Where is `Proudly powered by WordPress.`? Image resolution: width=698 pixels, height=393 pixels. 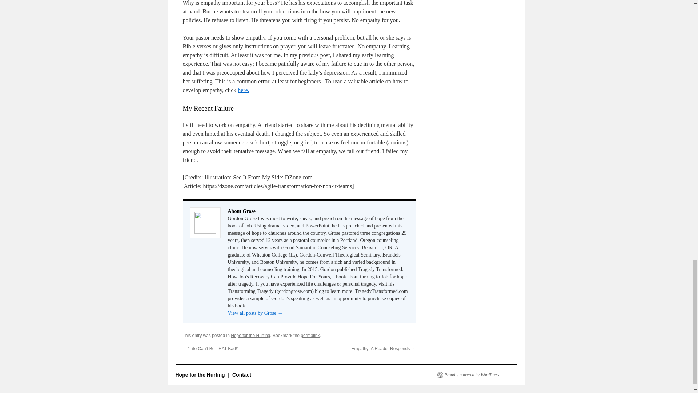 Proudly powered by WordPress. is located at coordinates (468, 374).